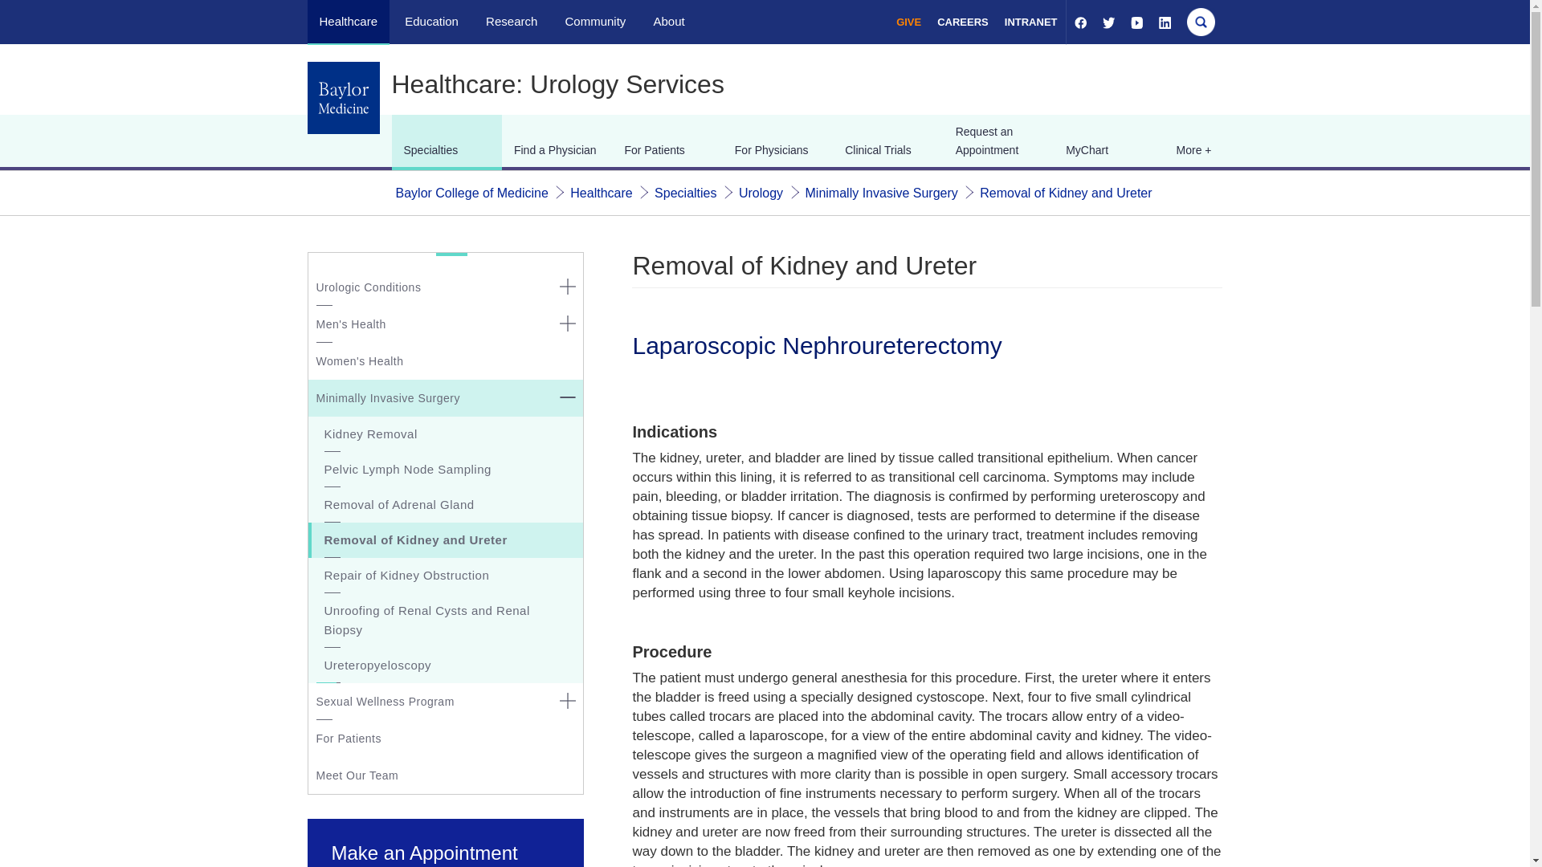 This screenshot has width=1542, height=867. What do you see at coordinates (349, 21) in the screenshot?
I see `Healthcare` at bounding box center [349, 21].